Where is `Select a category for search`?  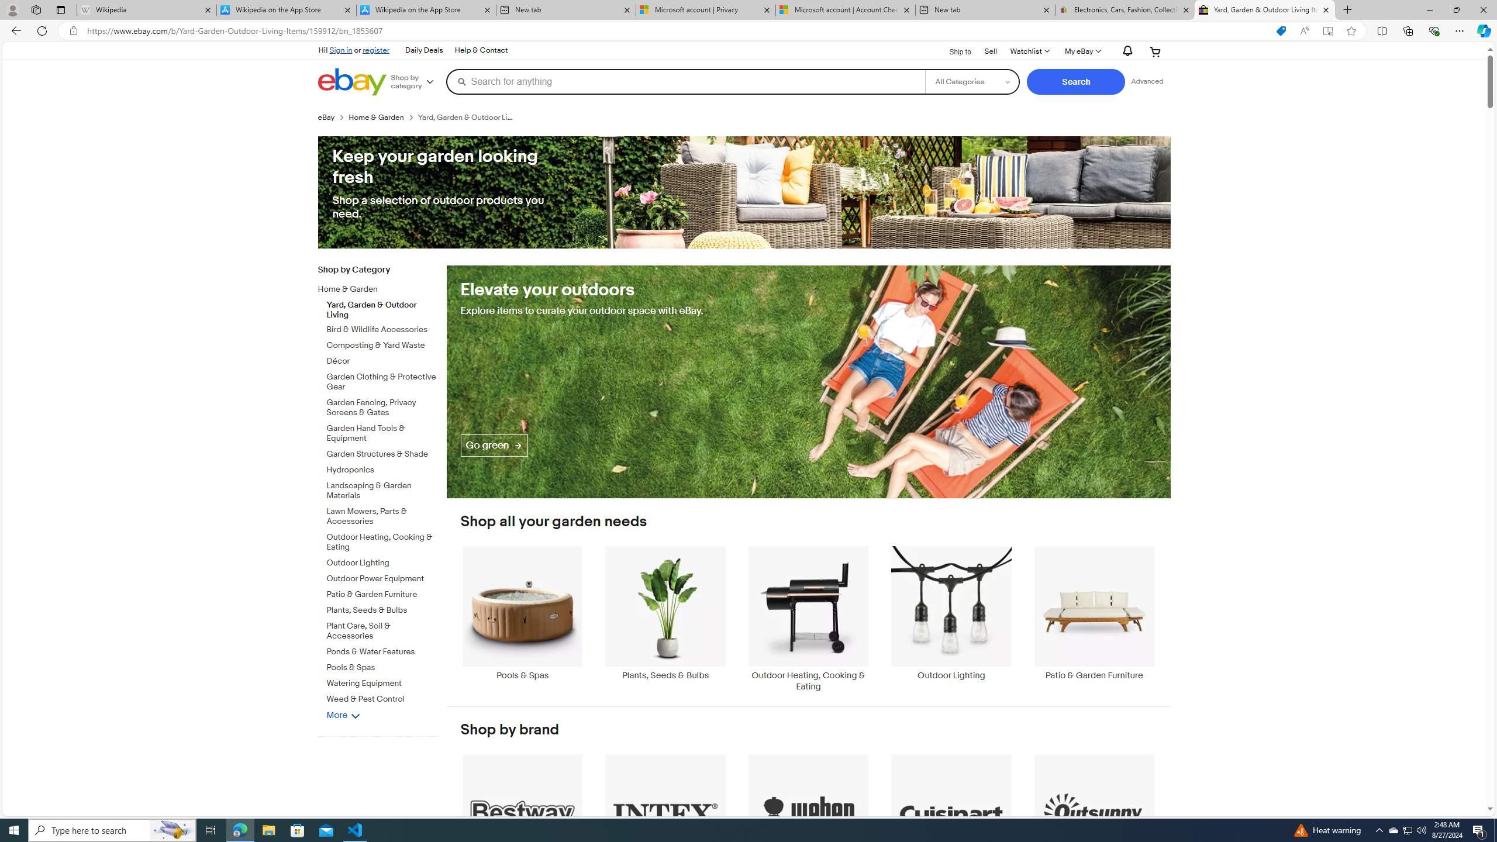 Select a category for search is located at coordinates (972, 81).